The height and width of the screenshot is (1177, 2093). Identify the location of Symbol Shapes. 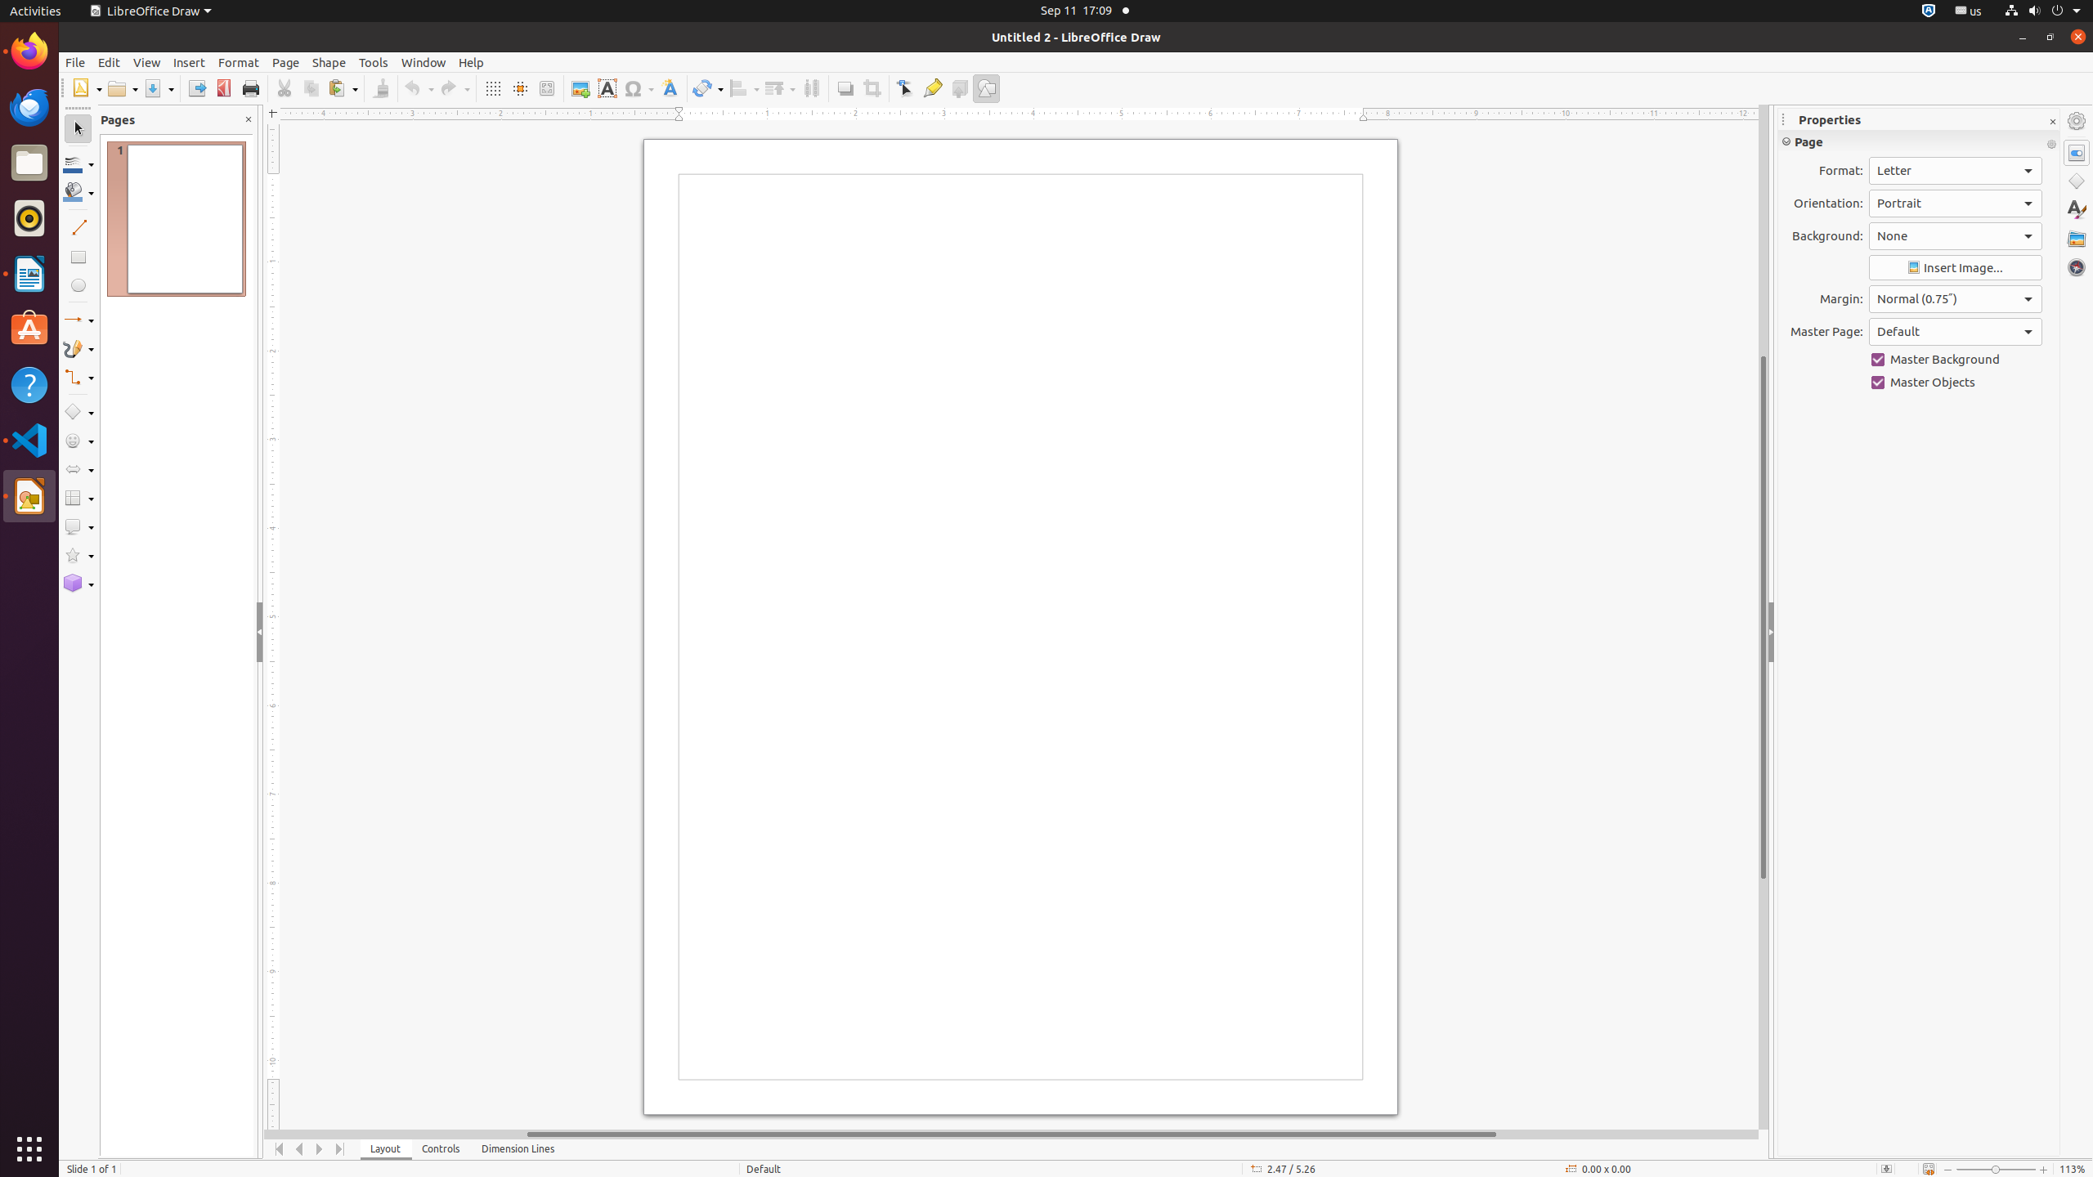
(78, 441).